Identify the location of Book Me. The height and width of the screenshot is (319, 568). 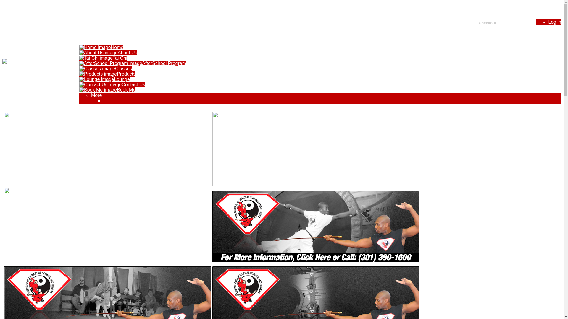
(107, 90).